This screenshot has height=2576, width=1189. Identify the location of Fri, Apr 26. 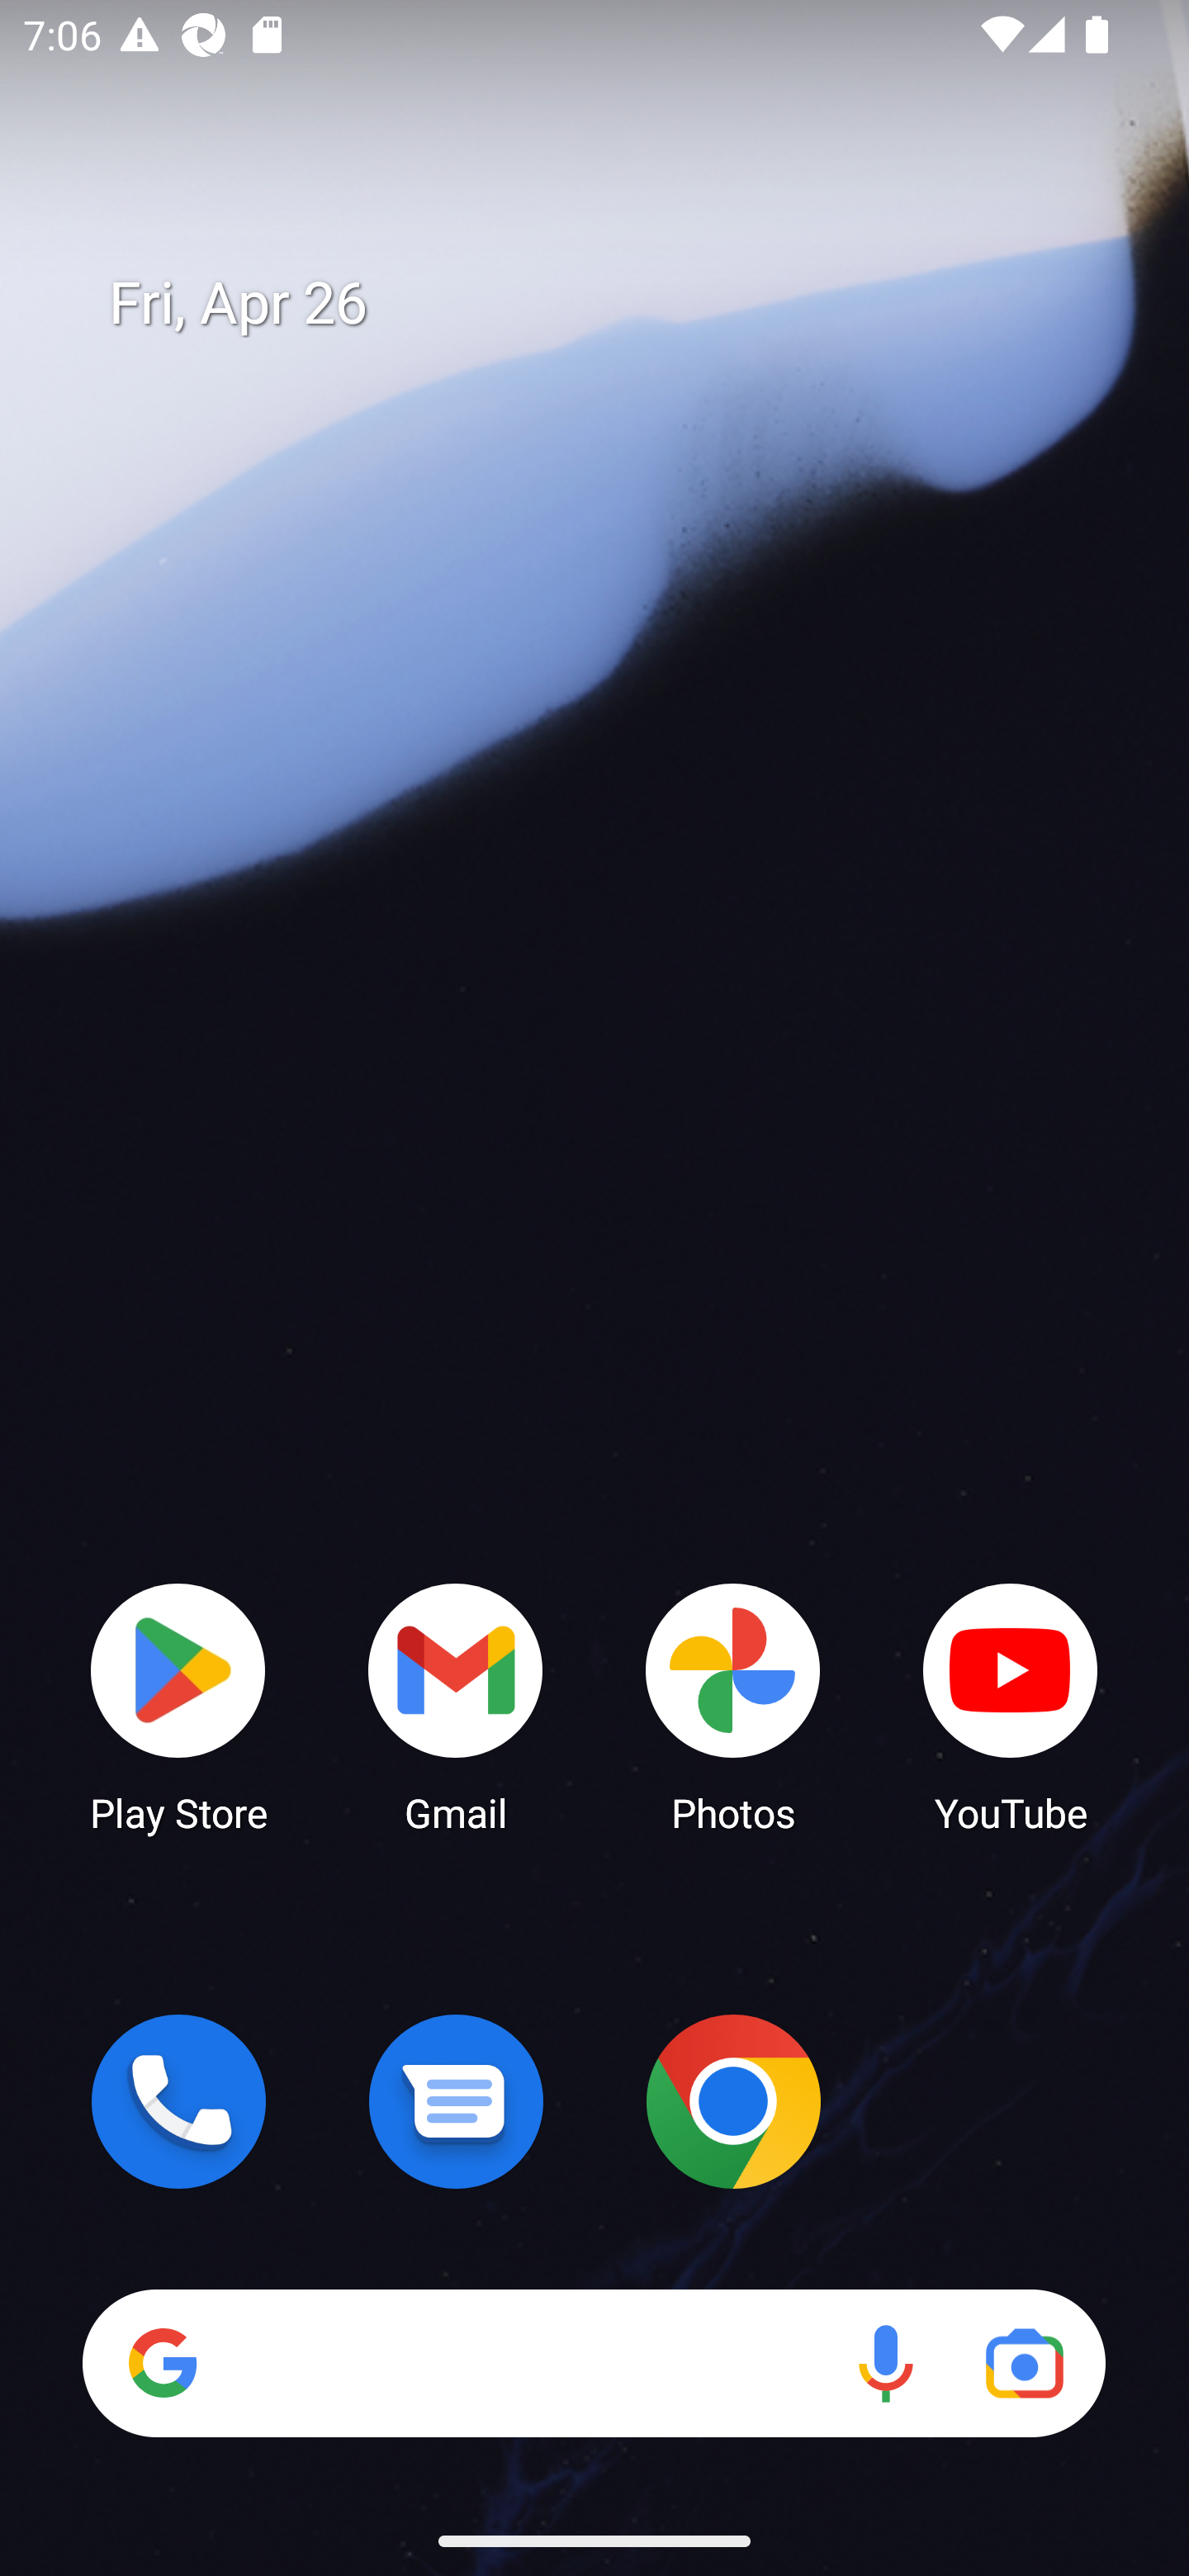
(618, 304).